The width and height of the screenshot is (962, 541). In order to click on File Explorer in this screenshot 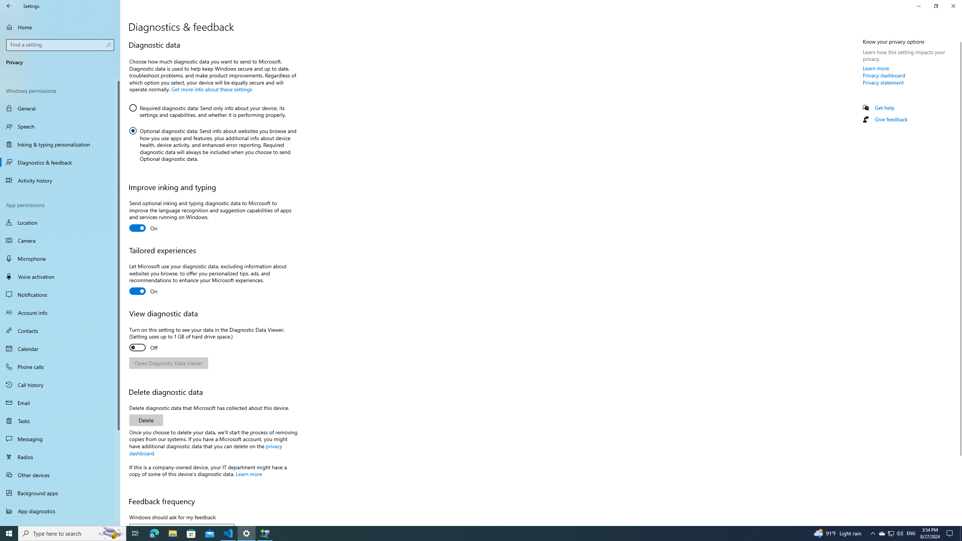, I will do `click(172, 533)`.